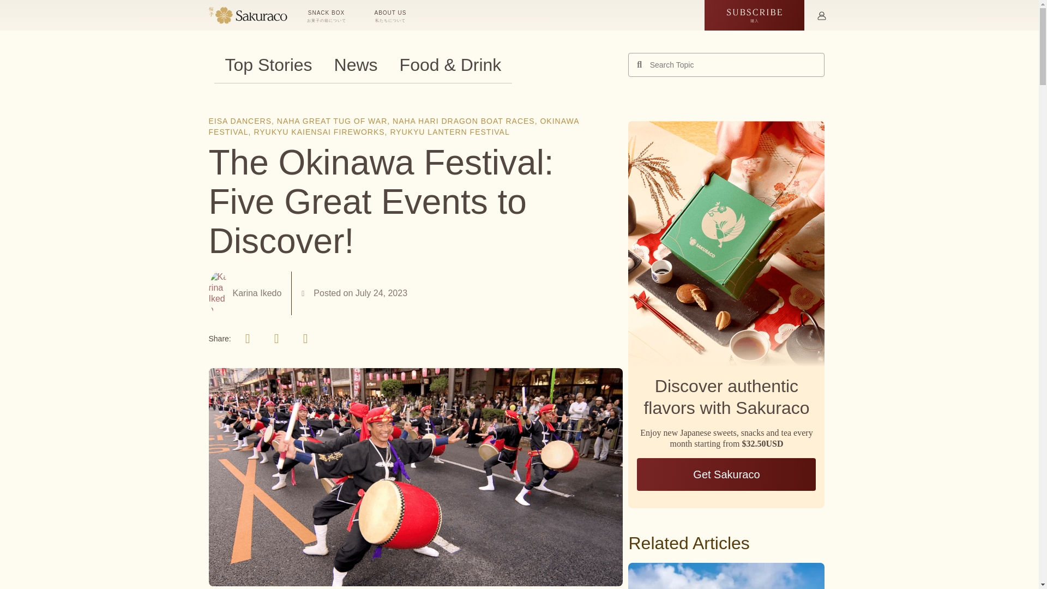  What do you see at coordinates (392, 15) in the screenshot?
I see `ABOUT US` at bounding box center [392, 15].